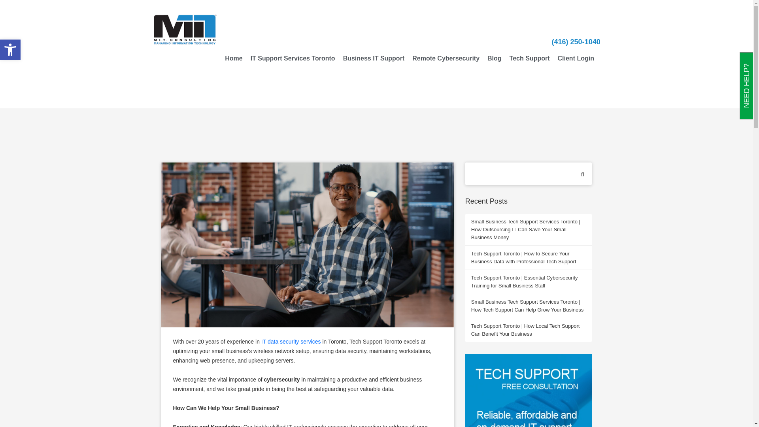  What do you see at coordinates (10, 50) in the screenshot?
I see `Client Login` at bounding box center [10, 50].